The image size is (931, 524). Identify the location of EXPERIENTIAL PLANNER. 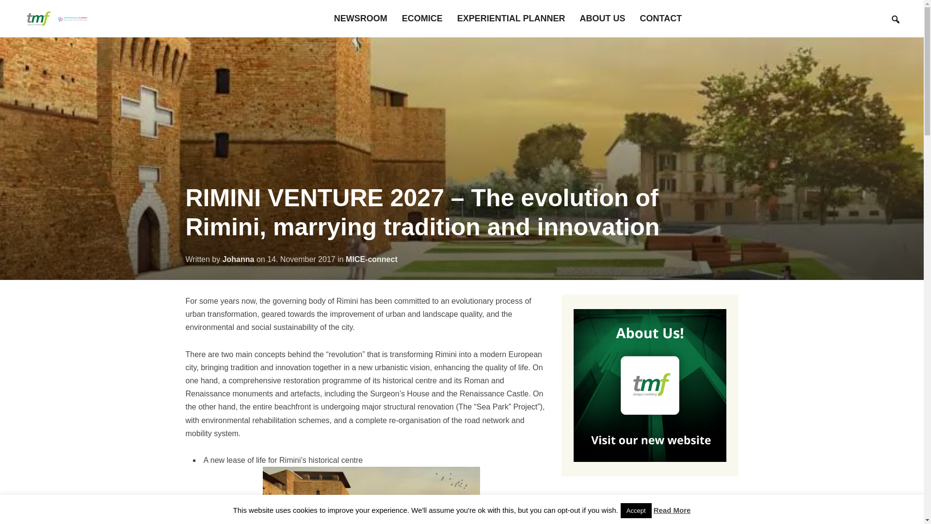
(511, 18).